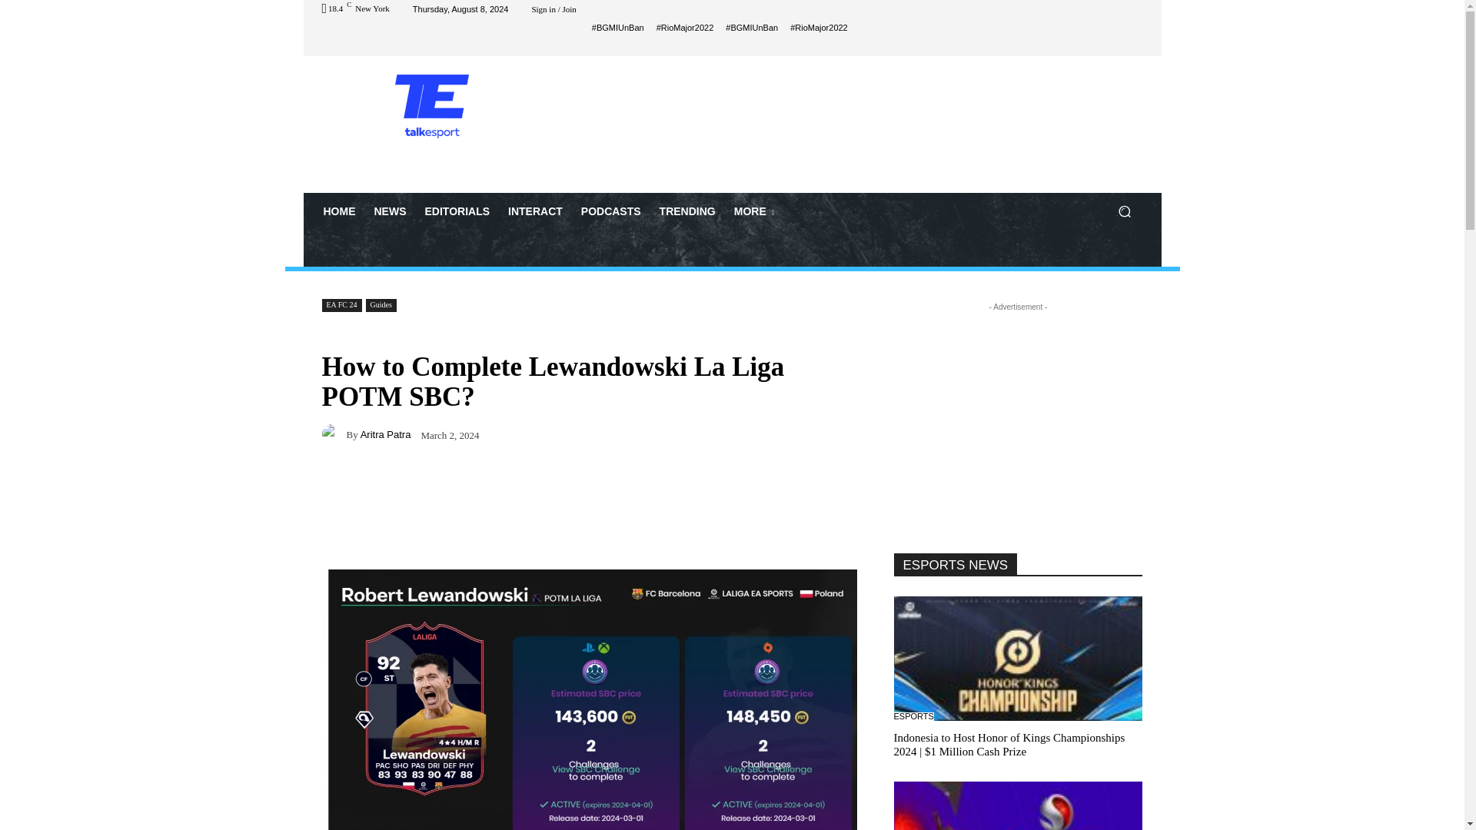  I want to click on Advertisement, so click(861, 123).